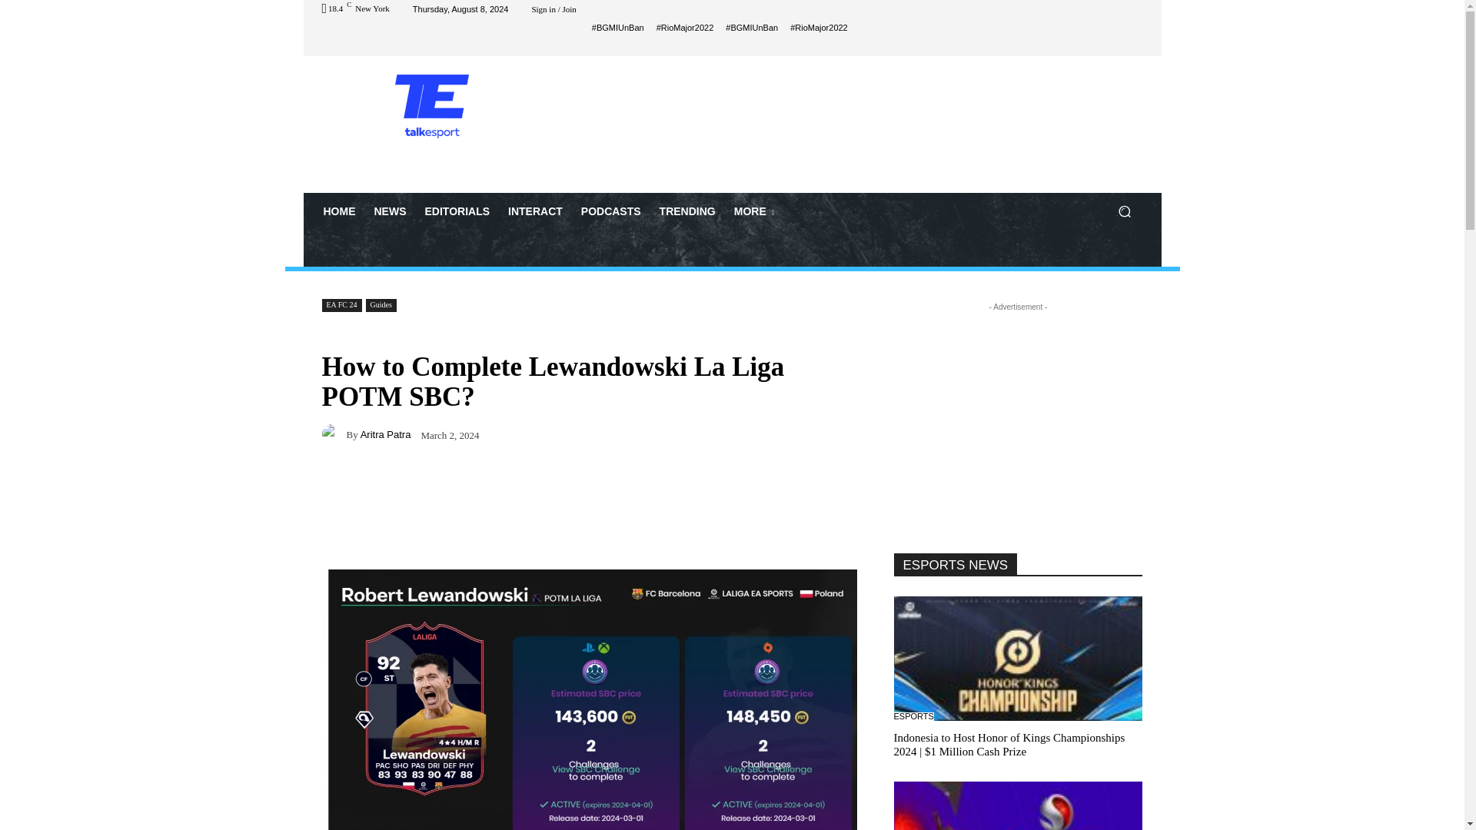  I want to click on Advertisement, so click(861, 123).